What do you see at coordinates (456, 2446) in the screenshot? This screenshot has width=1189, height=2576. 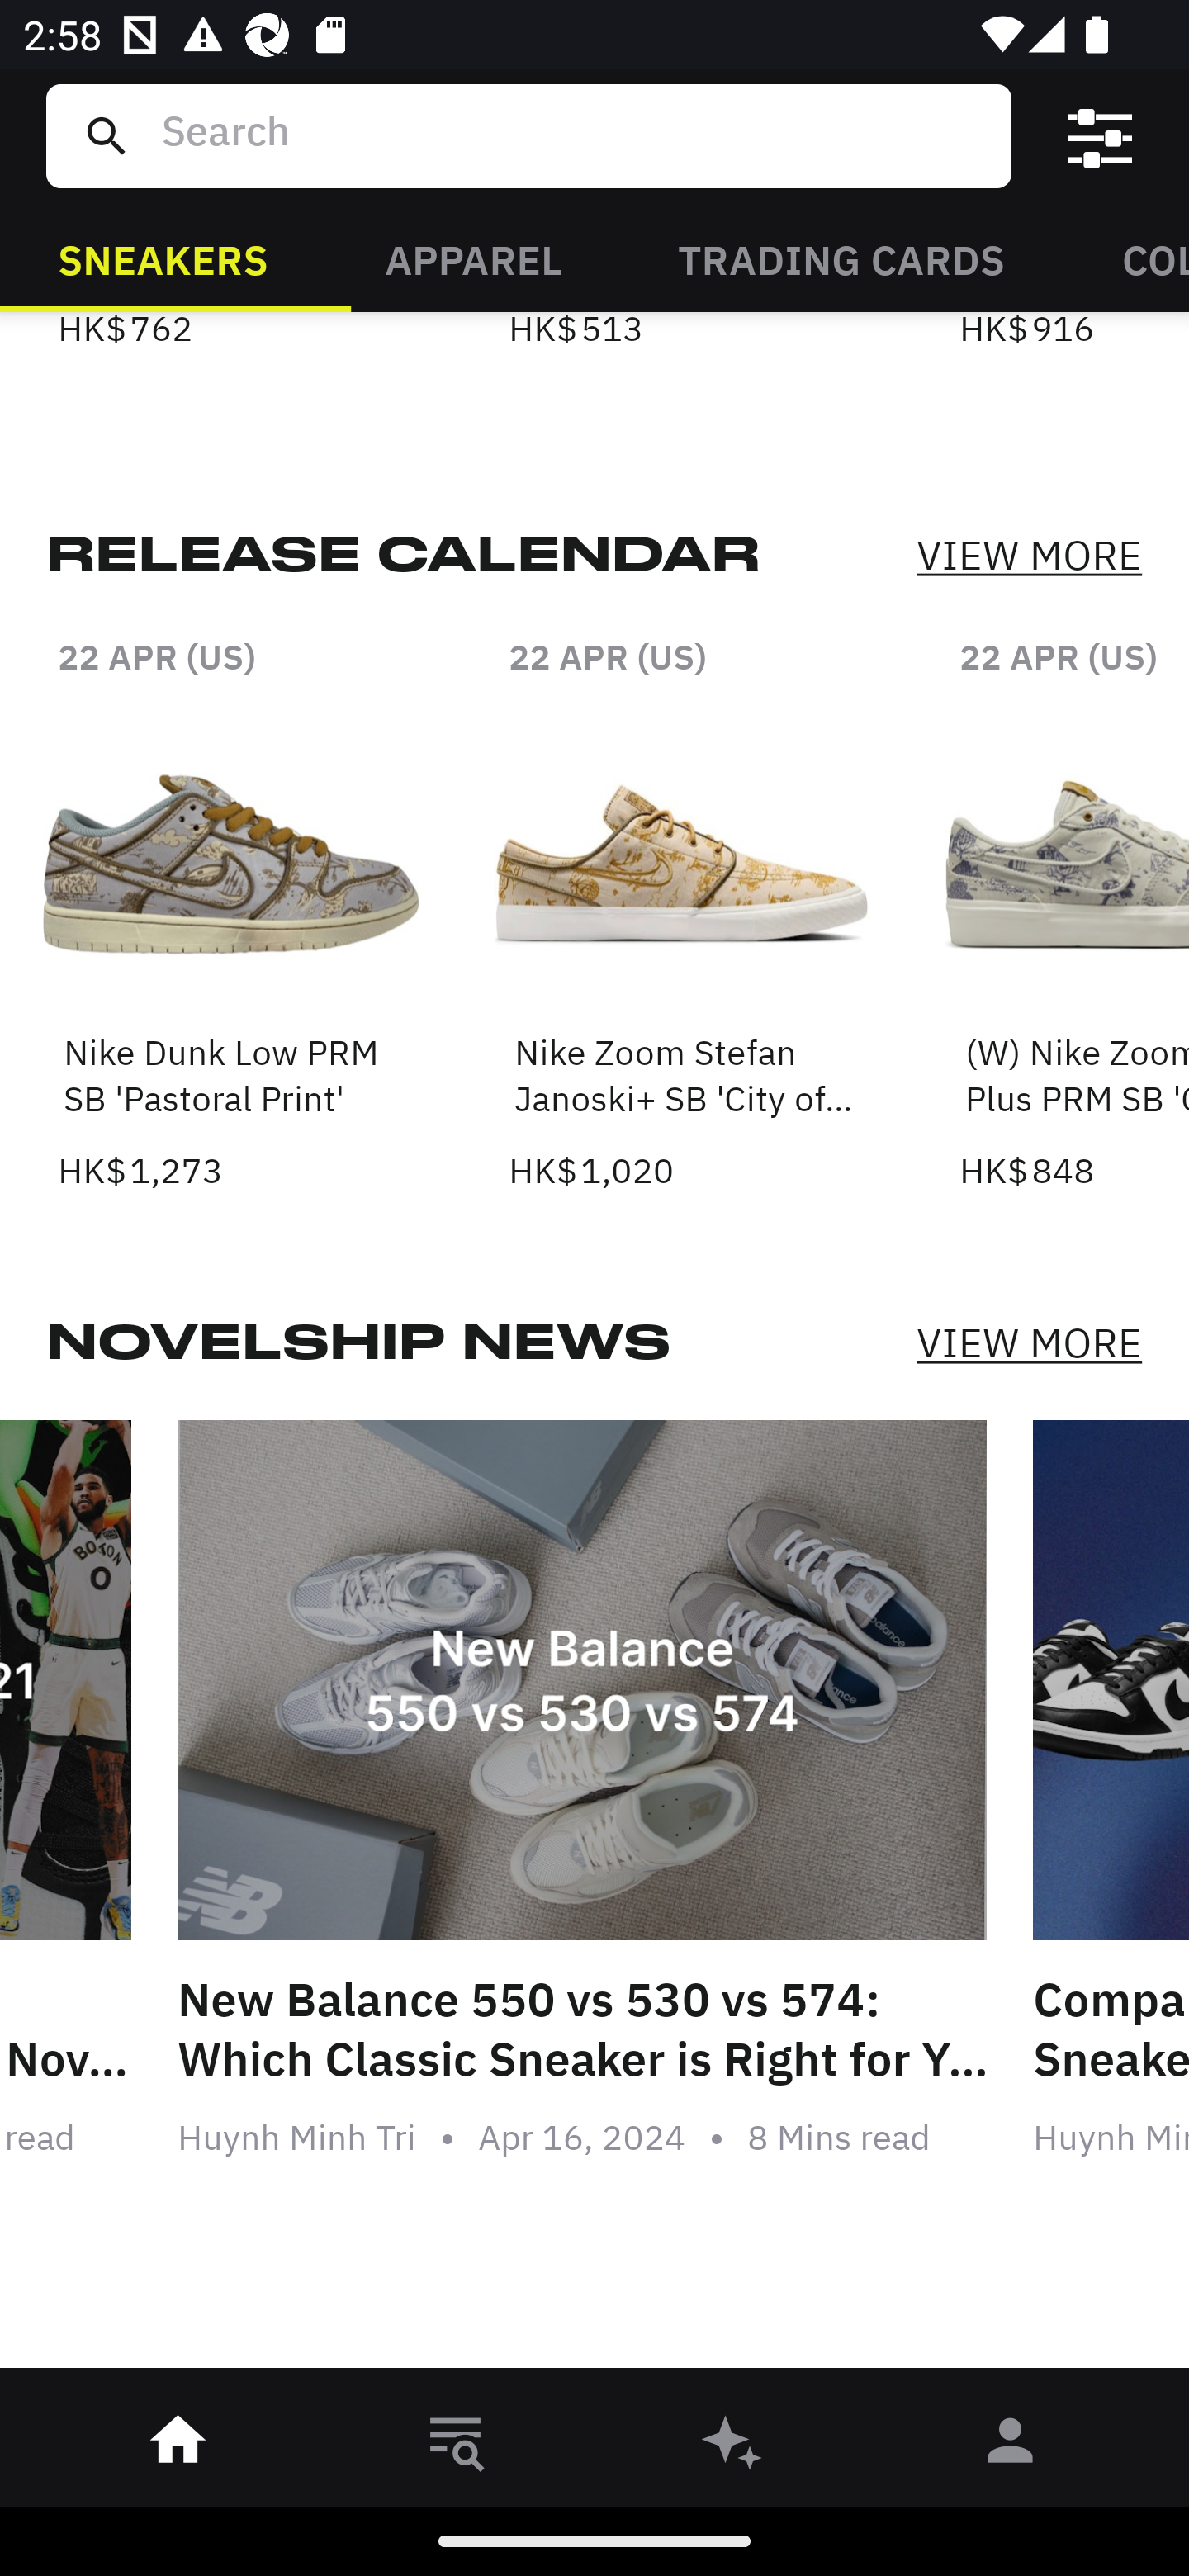 I see `󱎸` at bounding box center [456, 2446].